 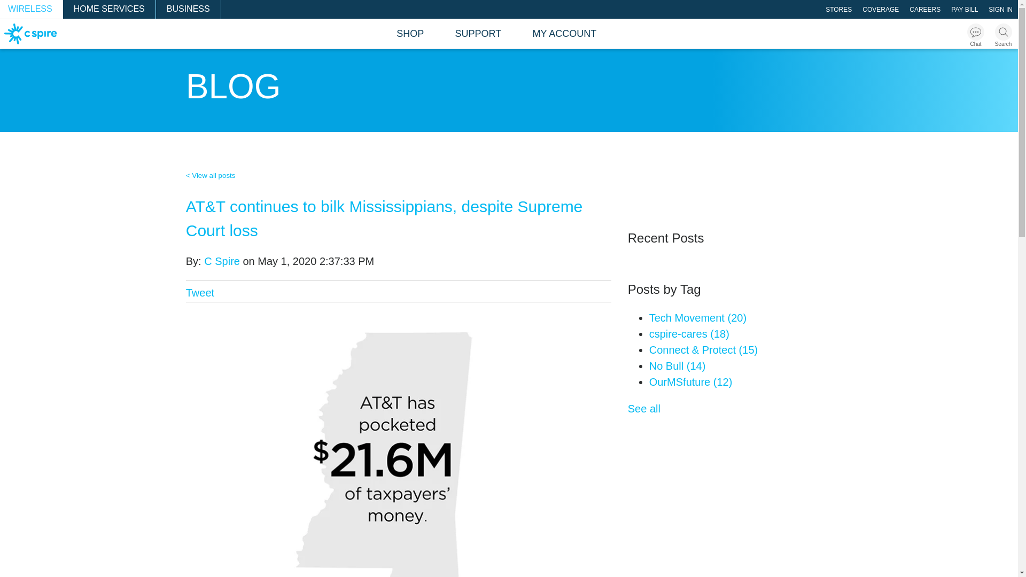 I want to click on COVERAGE, so click(x=880, y=9).